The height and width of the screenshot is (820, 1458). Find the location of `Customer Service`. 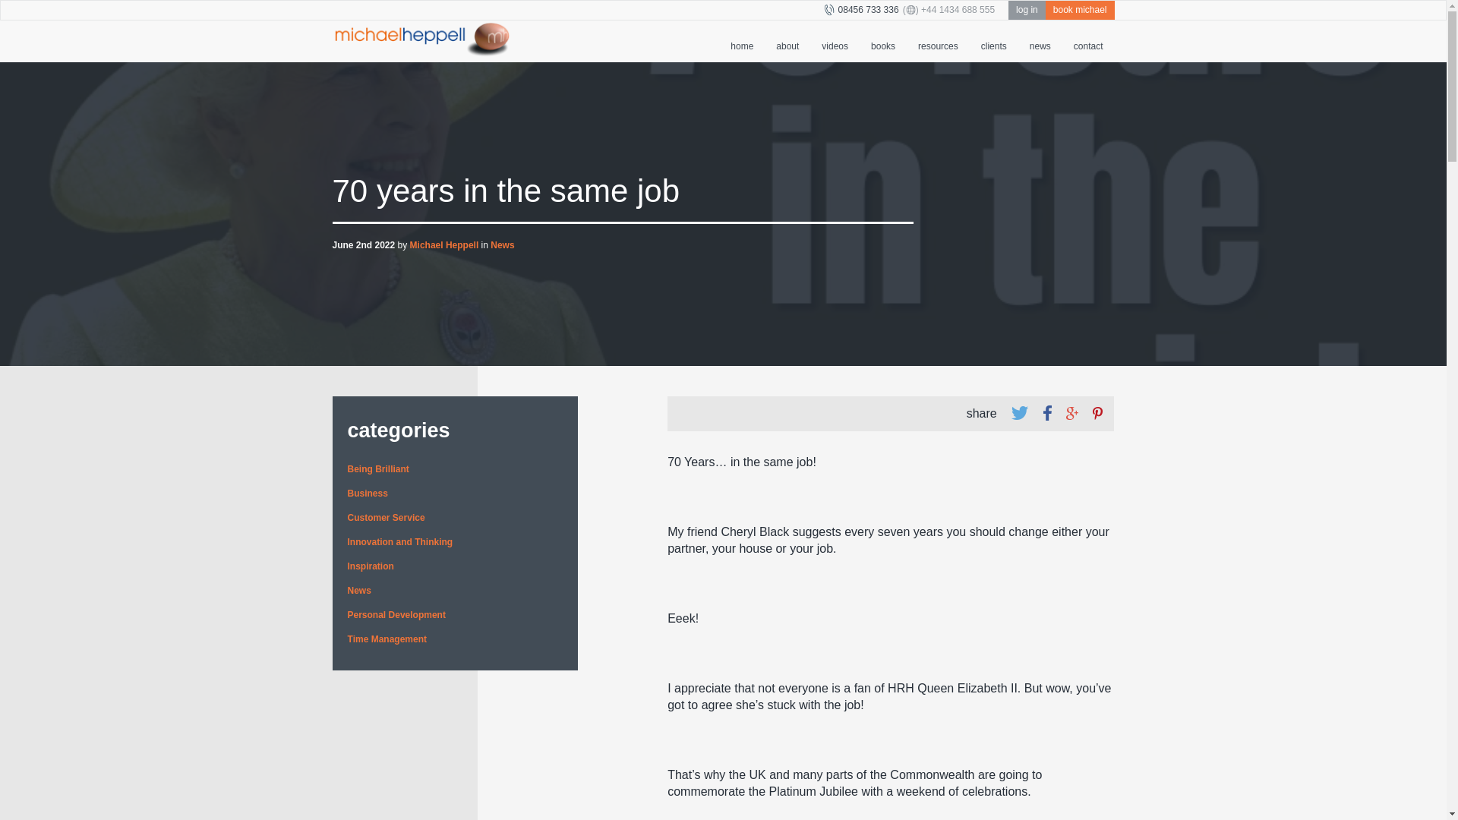

Customer Service is located at coordinates (387, 518).